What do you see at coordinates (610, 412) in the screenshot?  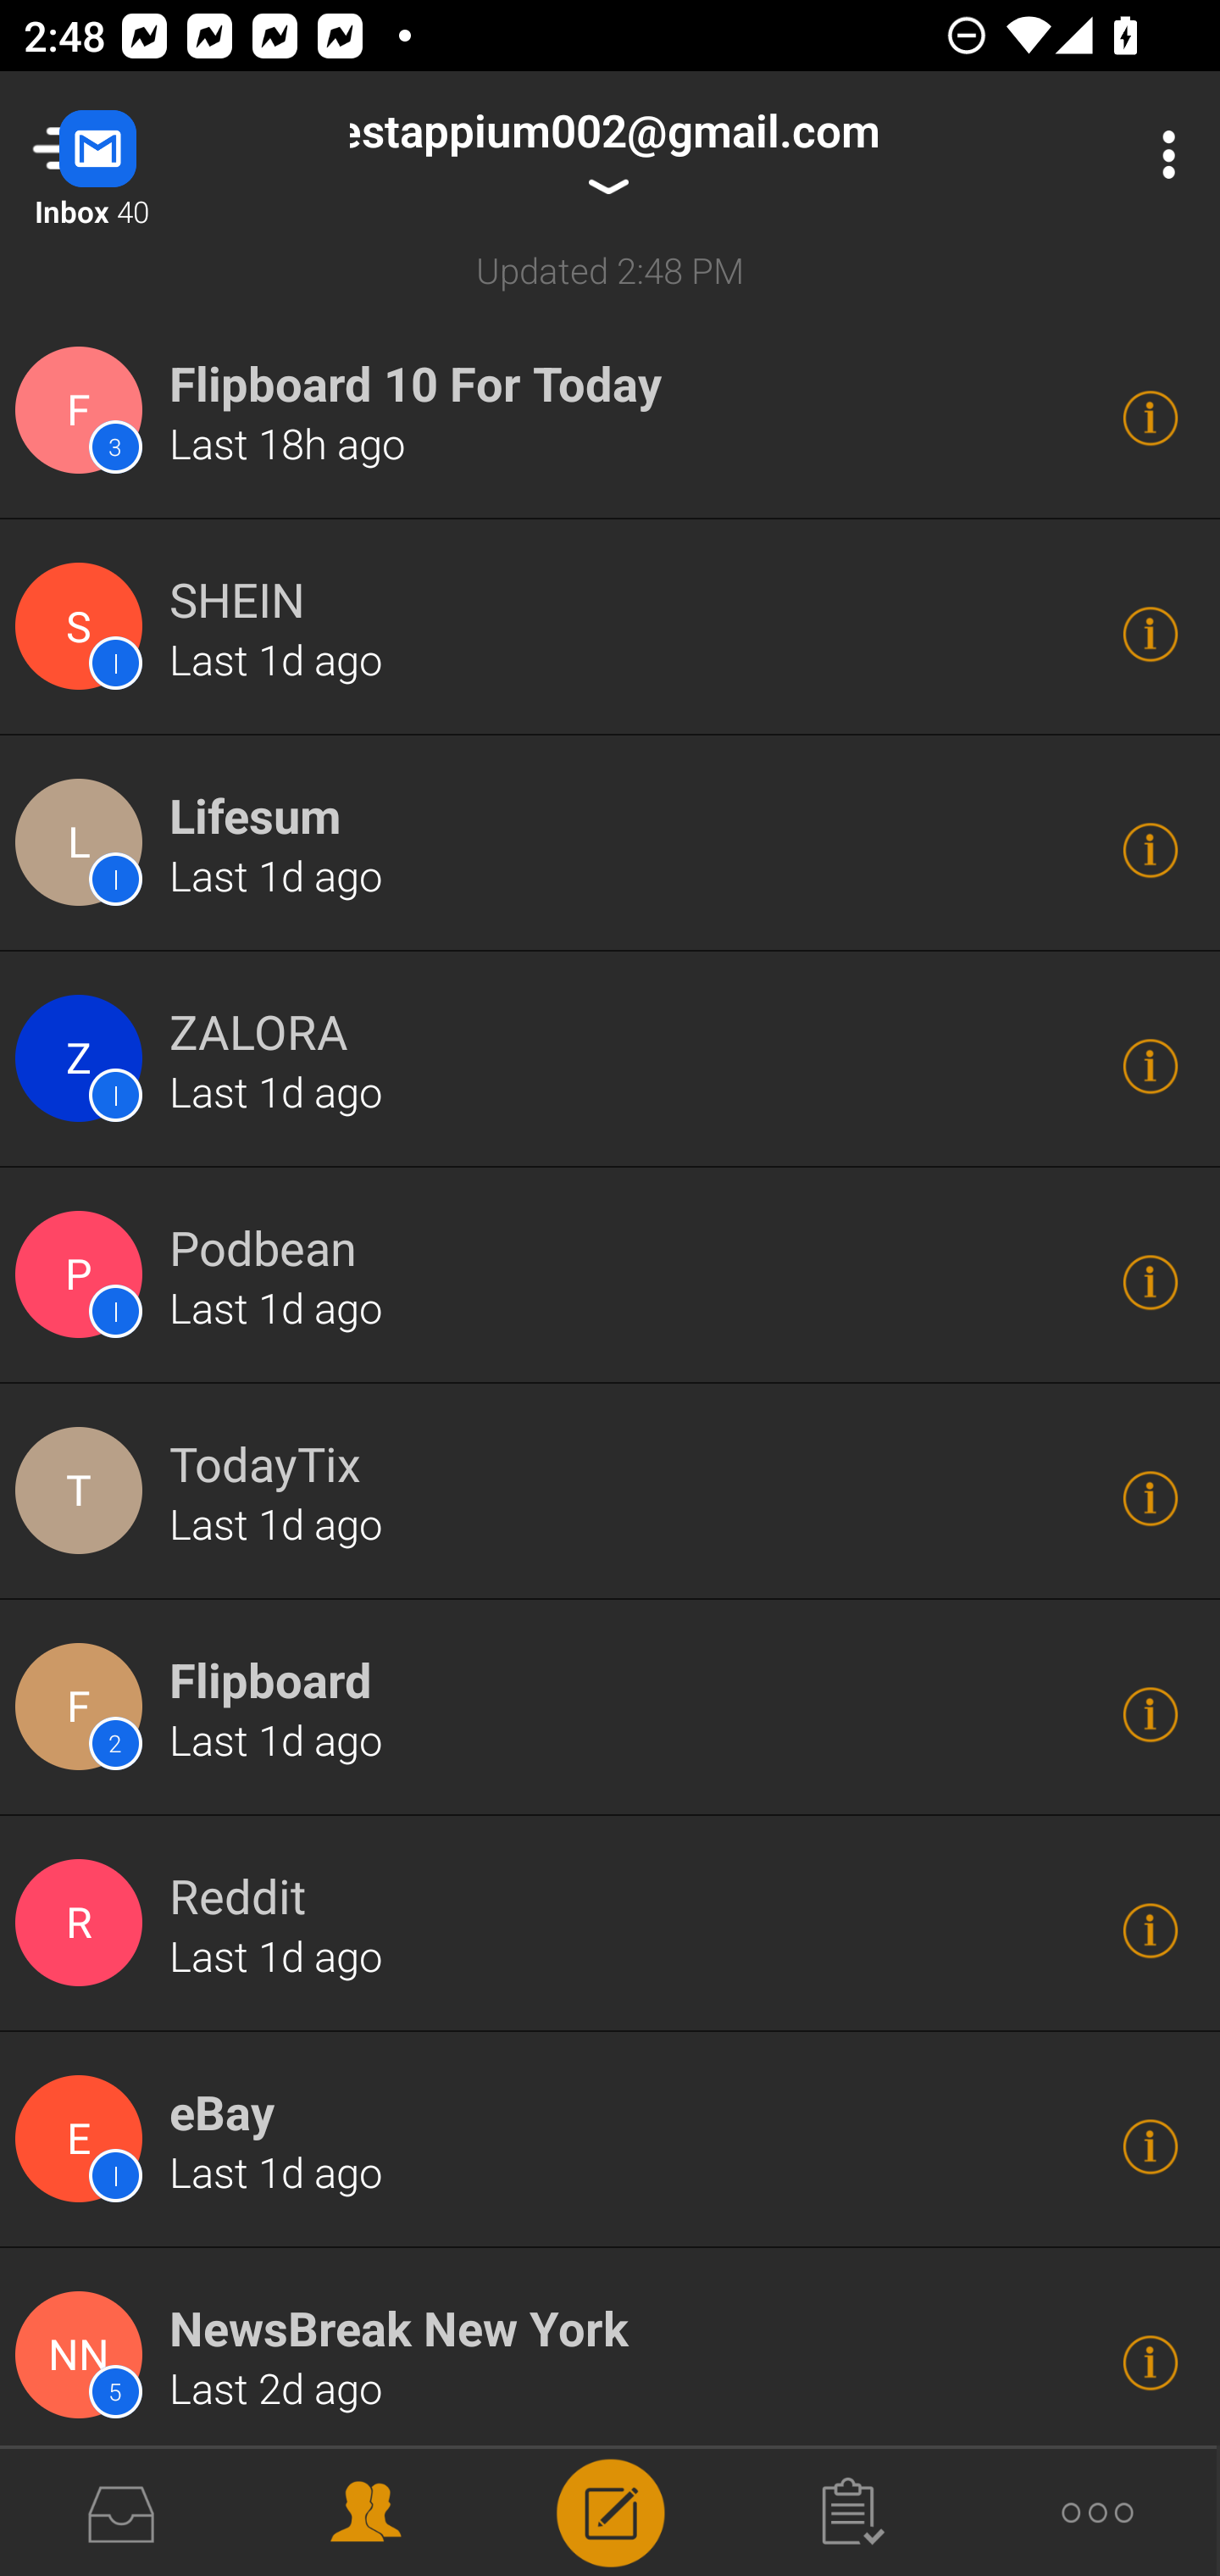 I see `3 Flipboard 10 For Today Last 18h ago` at bounding box center [610, 412].